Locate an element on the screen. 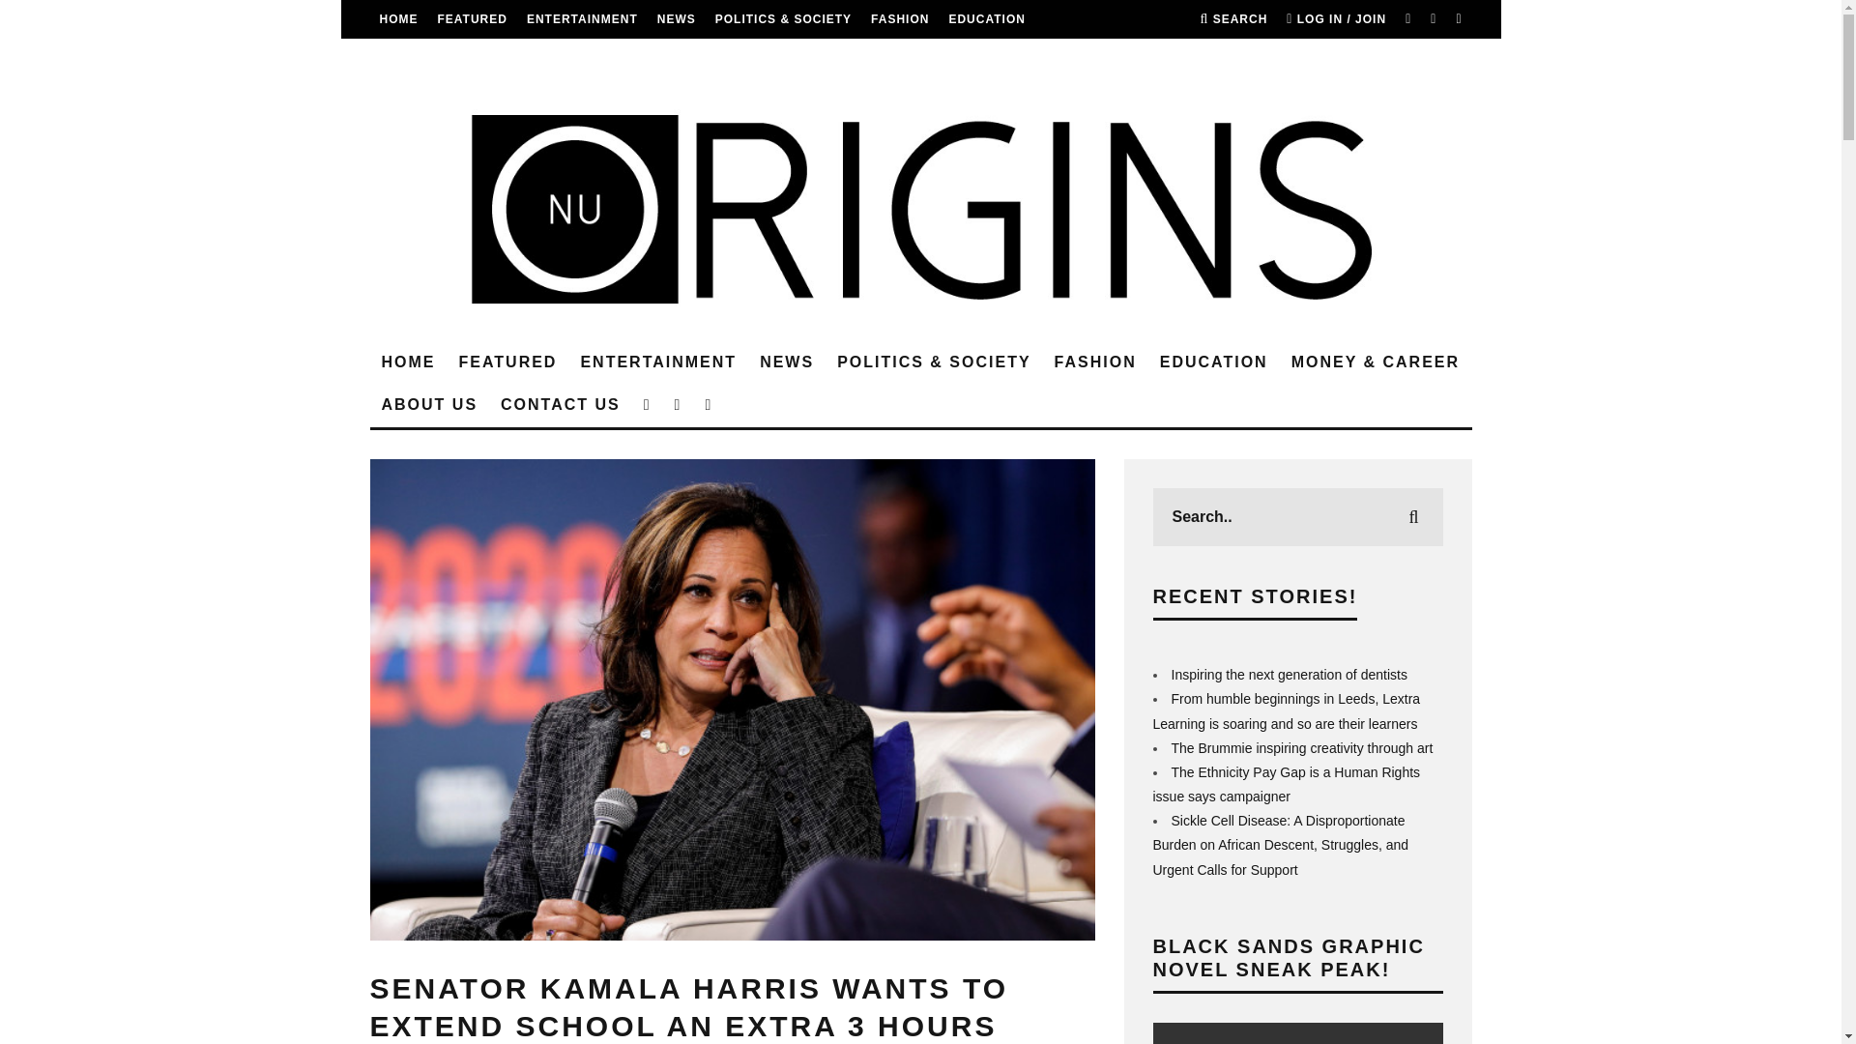  HOME is located at coordinates (408, 363).